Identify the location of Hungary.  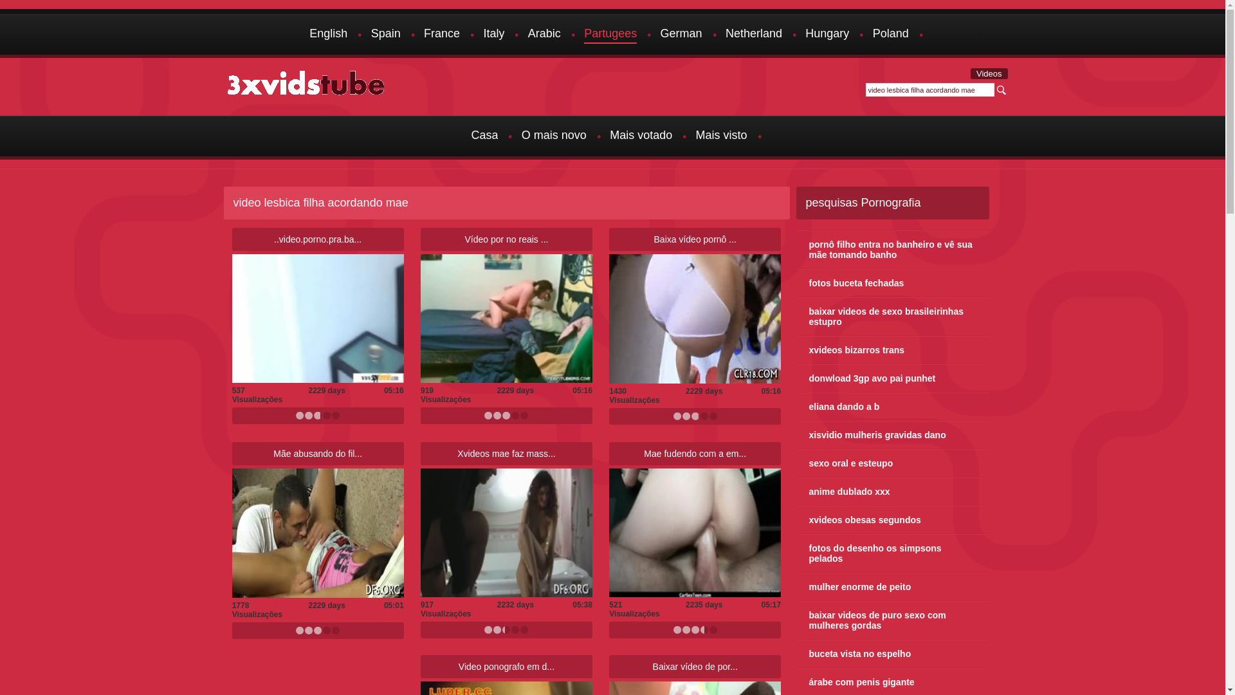
(827, 35).